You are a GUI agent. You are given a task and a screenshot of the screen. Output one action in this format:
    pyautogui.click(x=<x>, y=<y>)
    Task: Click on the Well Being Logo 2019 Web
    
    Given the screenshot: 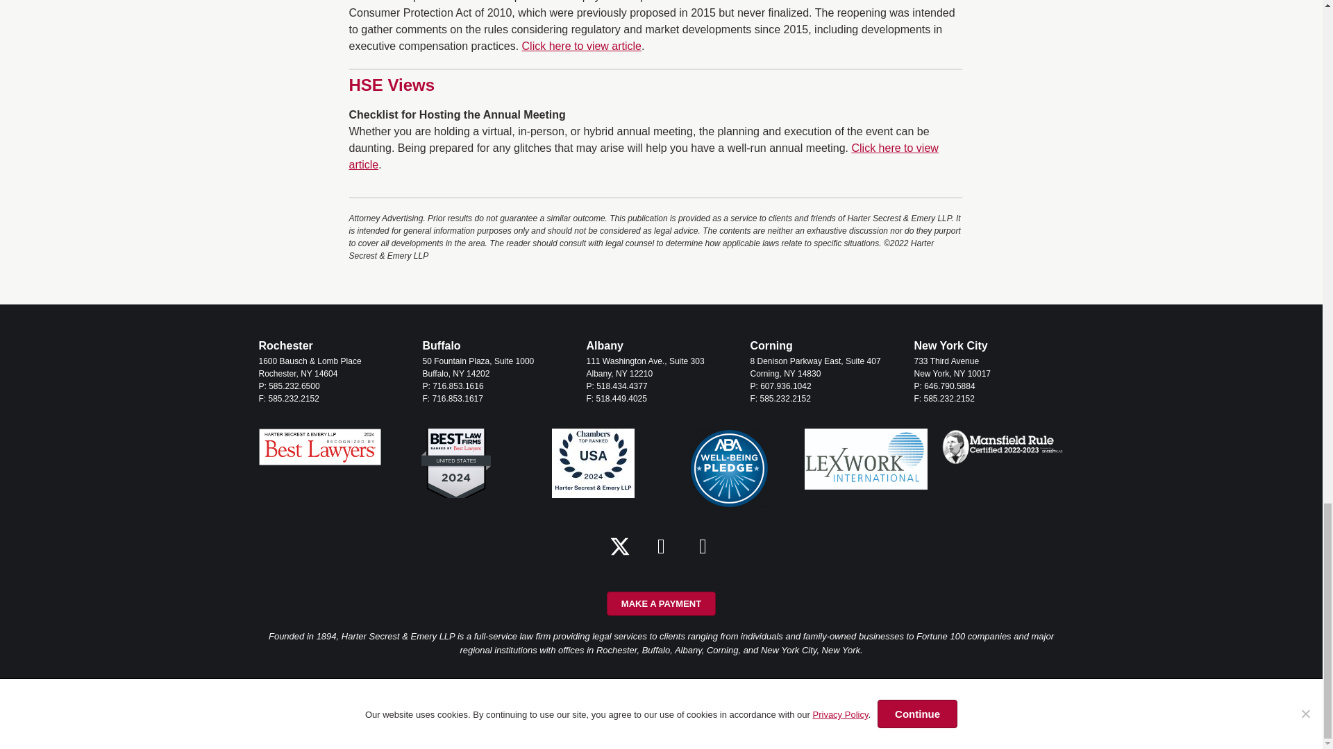 What is the action you would take?
    pyautogui.click(x=729, y=468)
    